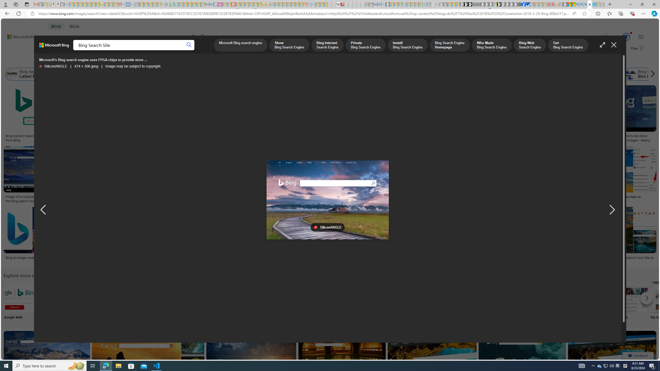 This screenshot has width=660, height=371. Describe the element at coordinates (89, 4) in the screenshot. I see `New Report Confirms 2023 Was Record Hot | Watch - Sleeping` at that location.